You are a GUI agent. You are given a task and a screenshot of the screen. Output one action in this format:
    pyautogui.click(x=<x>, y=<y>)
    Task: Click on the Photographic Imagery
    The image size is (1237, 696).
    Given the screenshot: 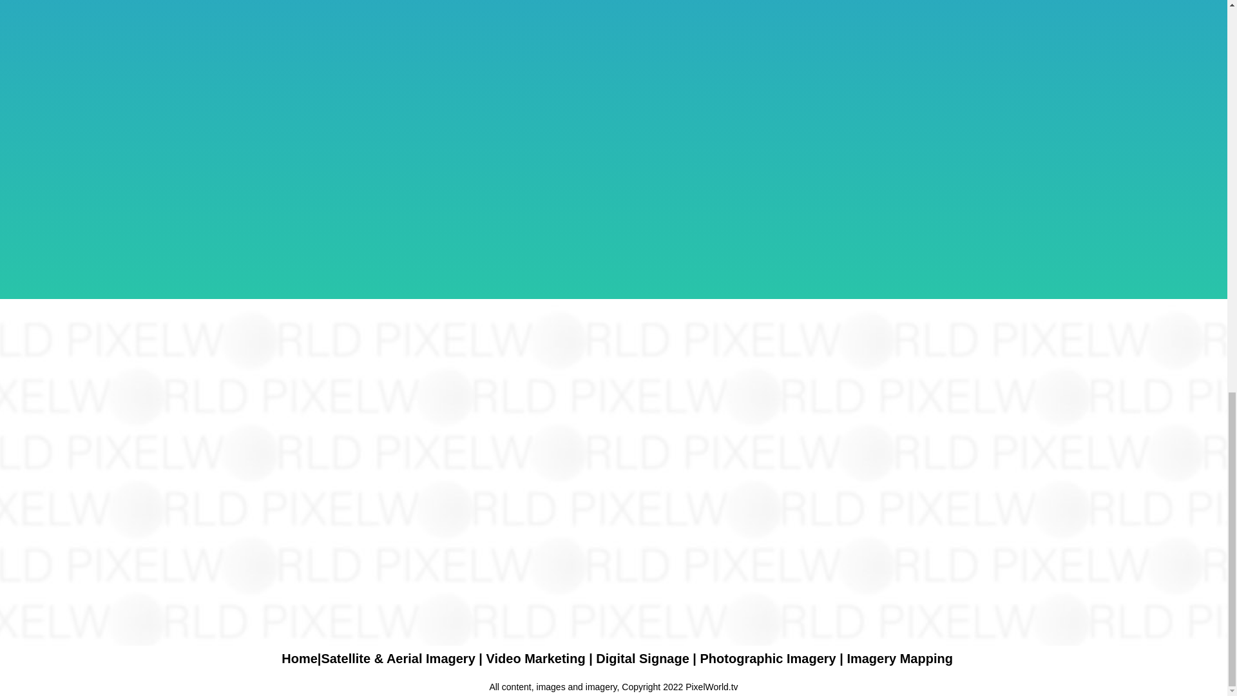 What is the action you would take?
    pyautogui.click(x=768, y=658)
    